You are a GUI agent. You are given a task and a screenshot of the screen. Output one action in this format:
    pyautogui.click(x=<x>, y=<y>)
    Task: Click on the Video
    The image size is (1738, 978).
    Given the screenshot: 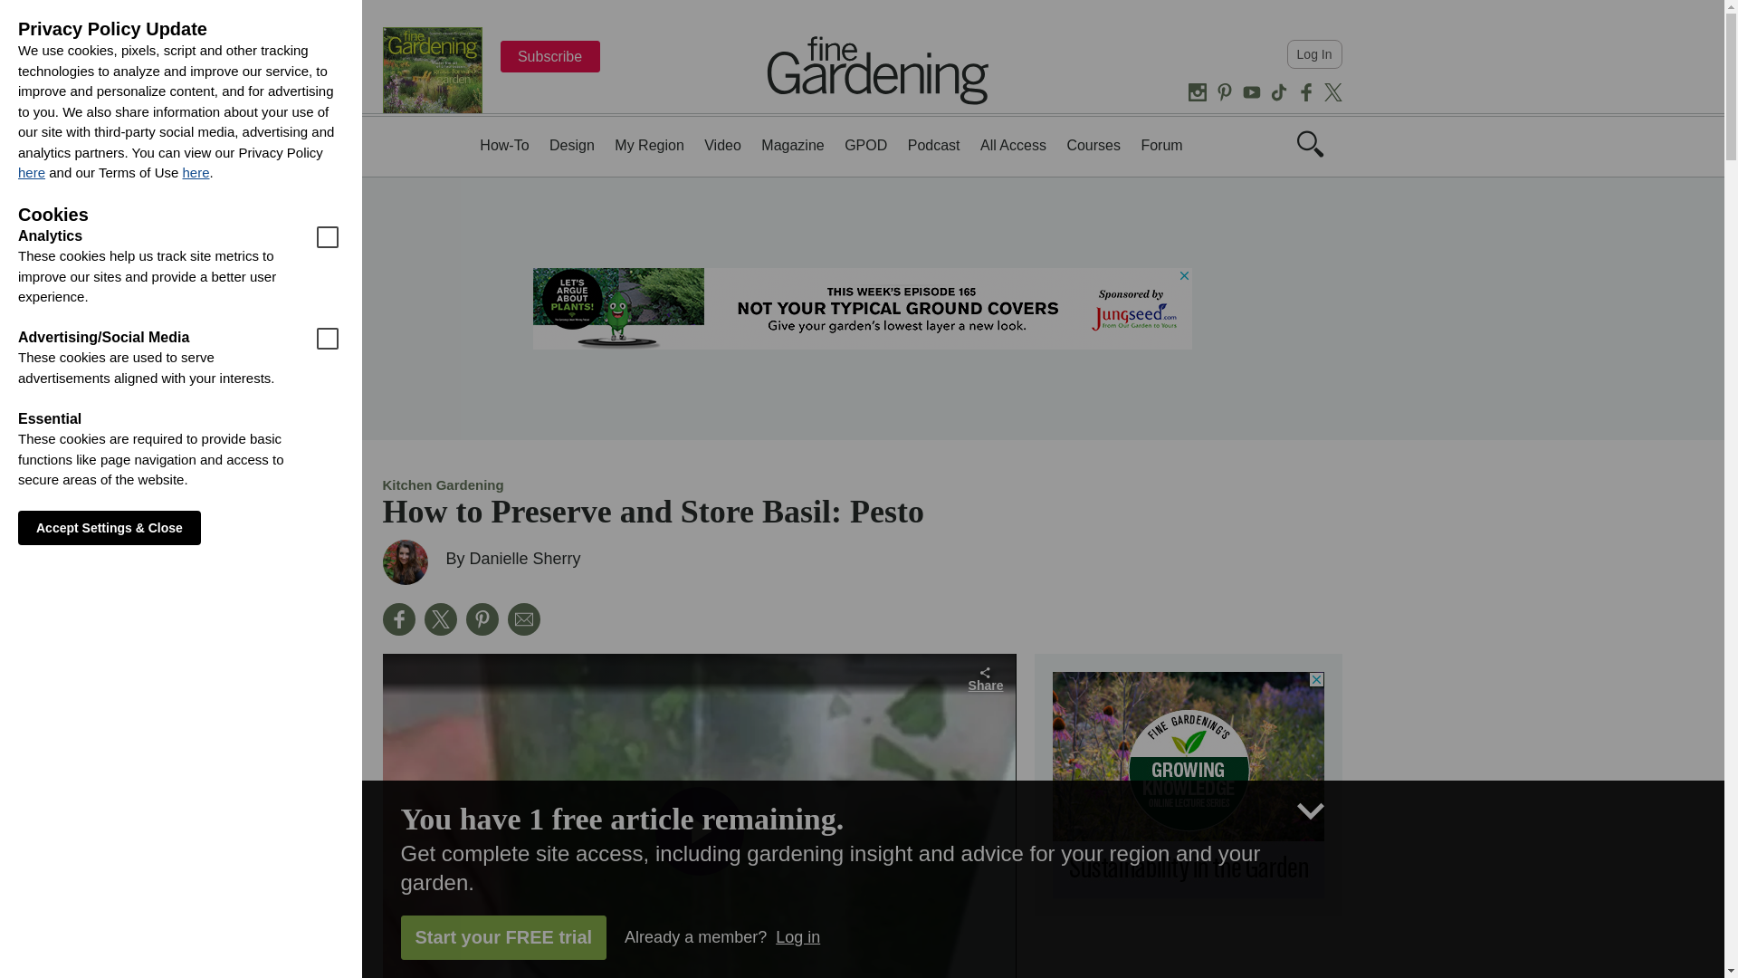 What is the action you would take?
    pyautogui.click(x=722, y=145)
    